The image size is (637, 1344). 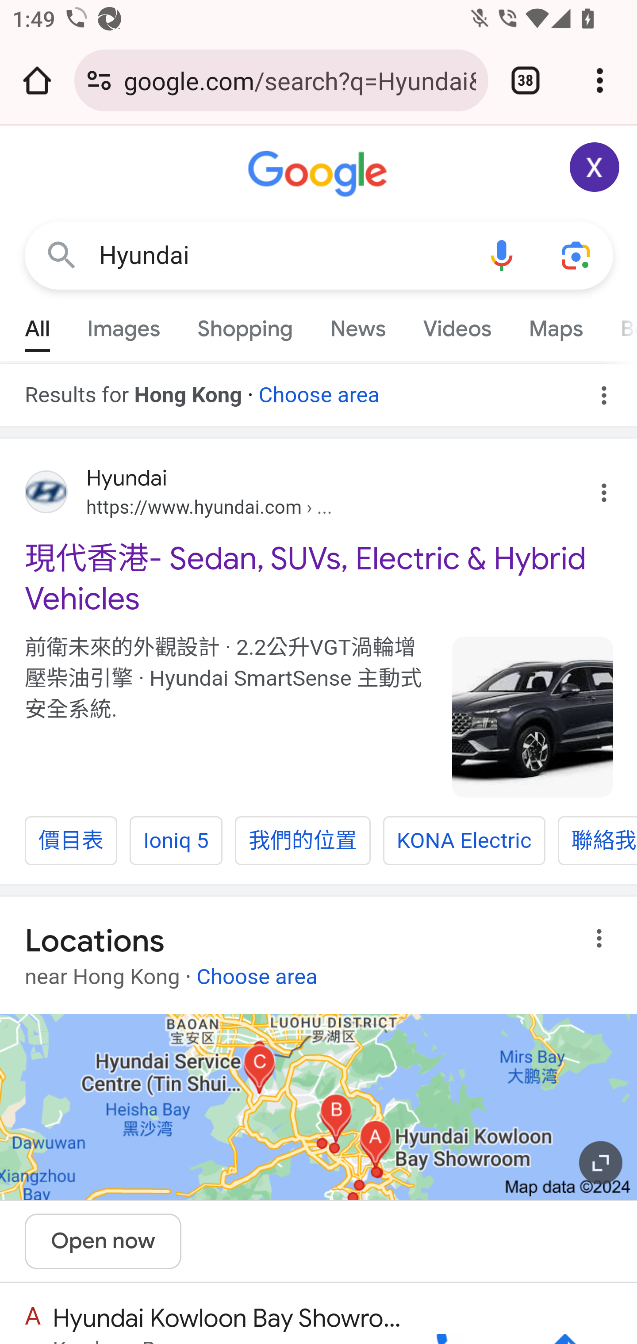 I want to click on 我們的位置, so click(x=303, y=841).